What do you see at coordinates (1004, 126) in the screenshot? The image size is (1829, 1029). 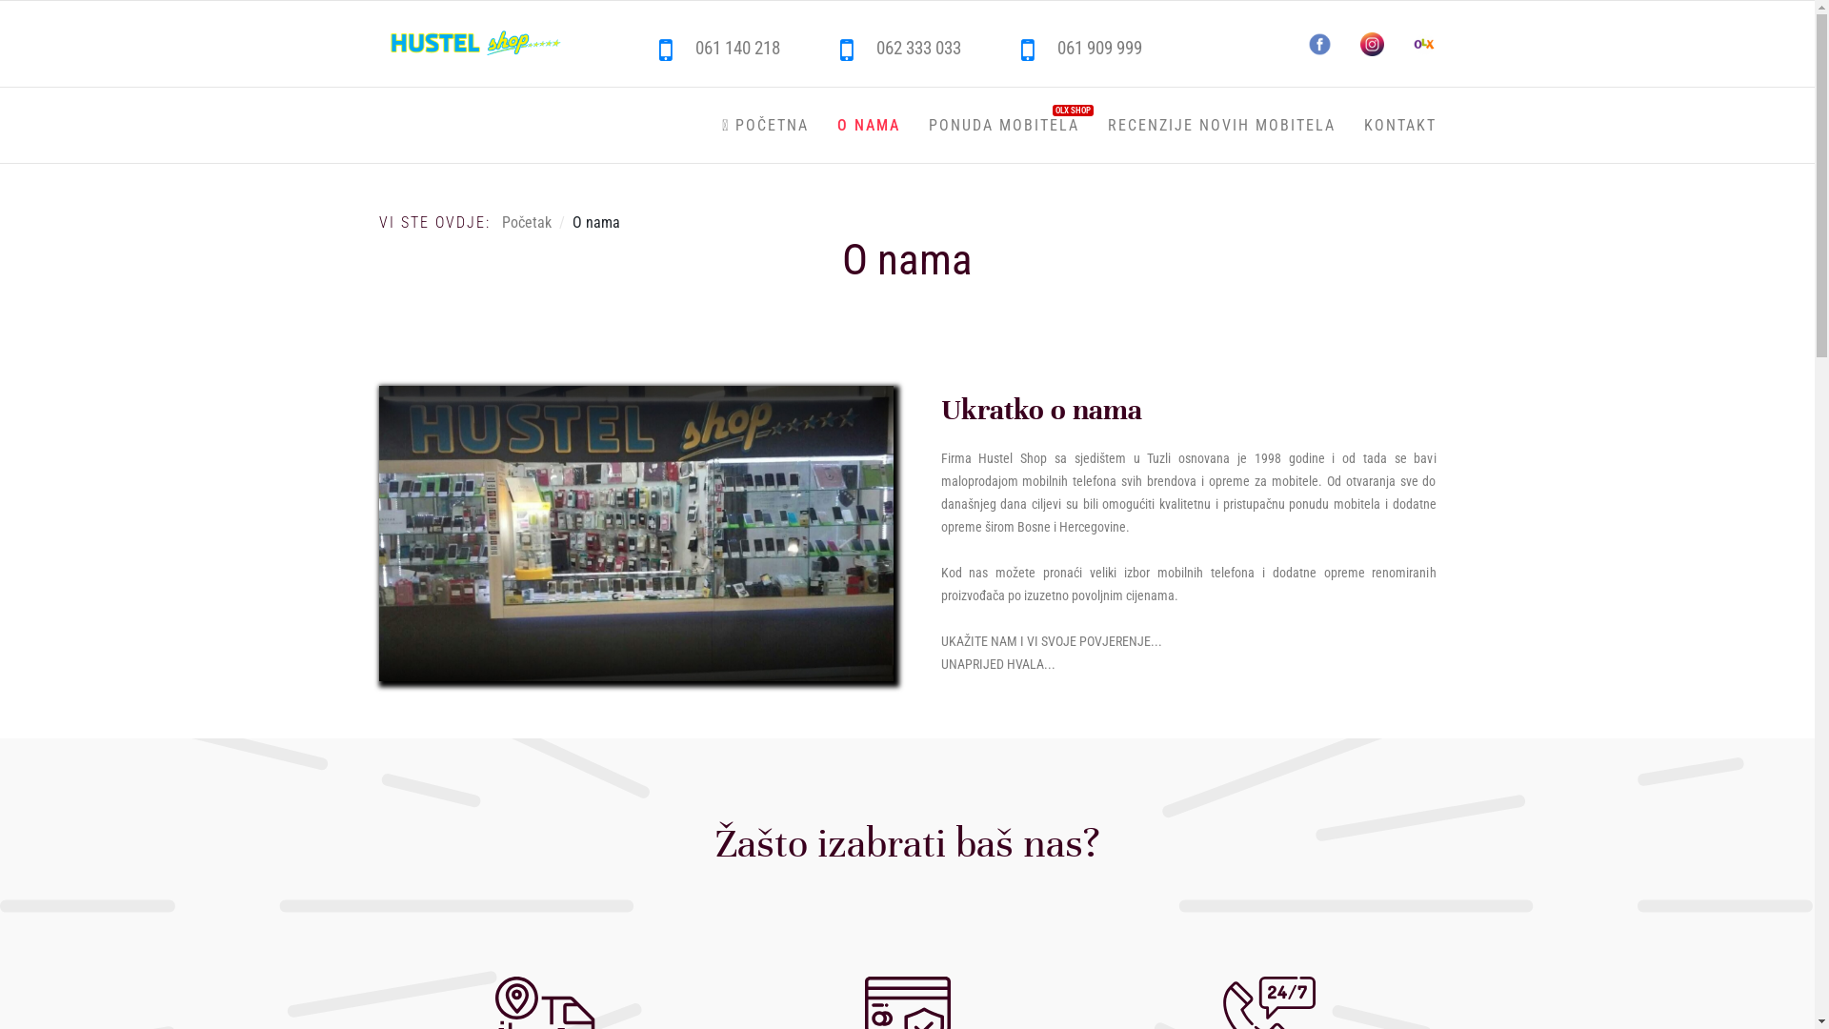 I see `PONUDA MOBITELA
OLX SHOP` at bounding box center [1004, 126].